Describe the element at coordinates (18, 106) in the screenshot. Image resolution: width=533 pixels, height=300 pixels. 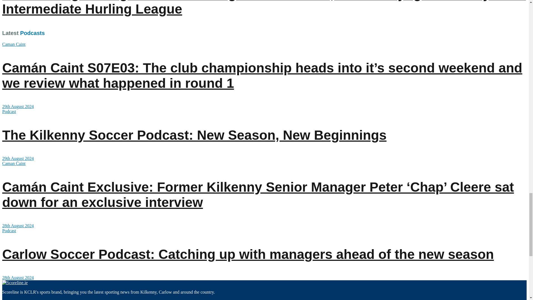
I see `29th August 2024` at that location.